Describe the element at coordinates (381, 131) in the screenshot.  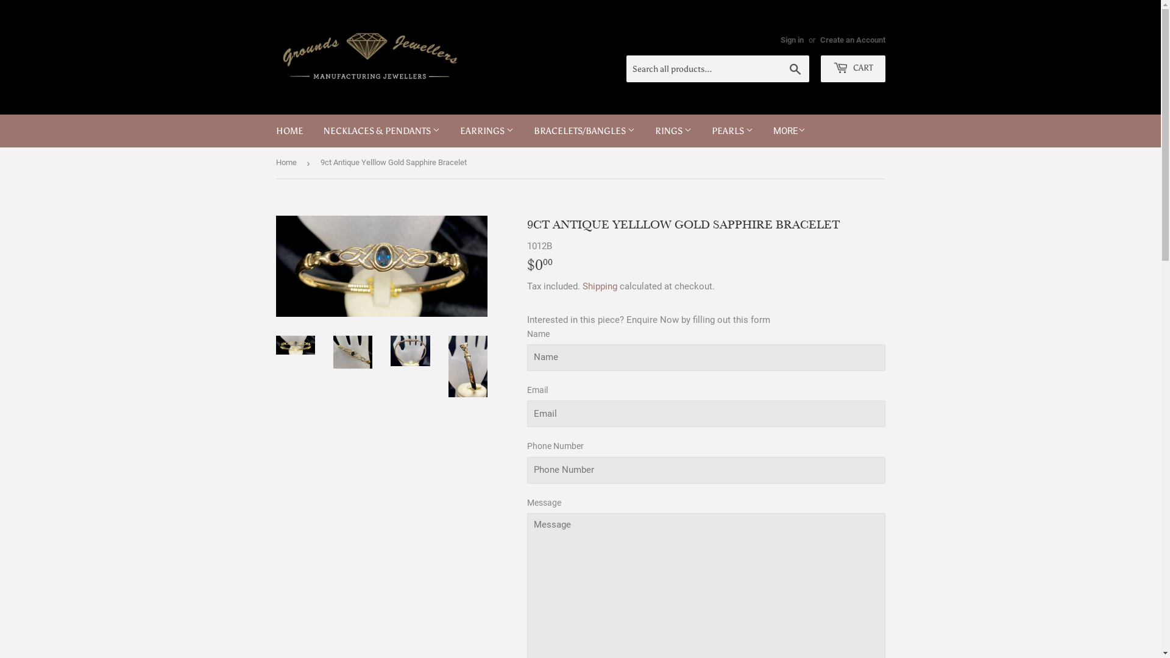
I see `NECKLACES & PENDANTS` at that location.